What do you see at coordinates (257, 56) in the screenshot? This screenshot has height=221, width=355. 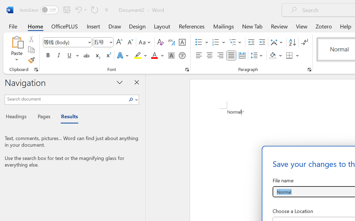 I see `Line and Paragraph Spacing` at bounding box center [257, 56].